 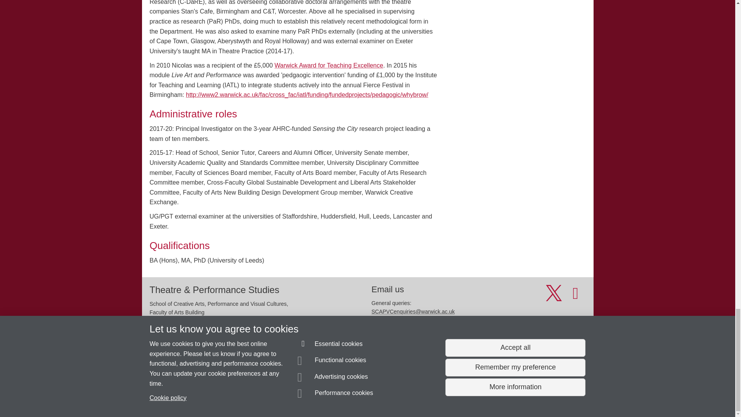 I want to click on Information about cookies, so click(x=238, y=397).